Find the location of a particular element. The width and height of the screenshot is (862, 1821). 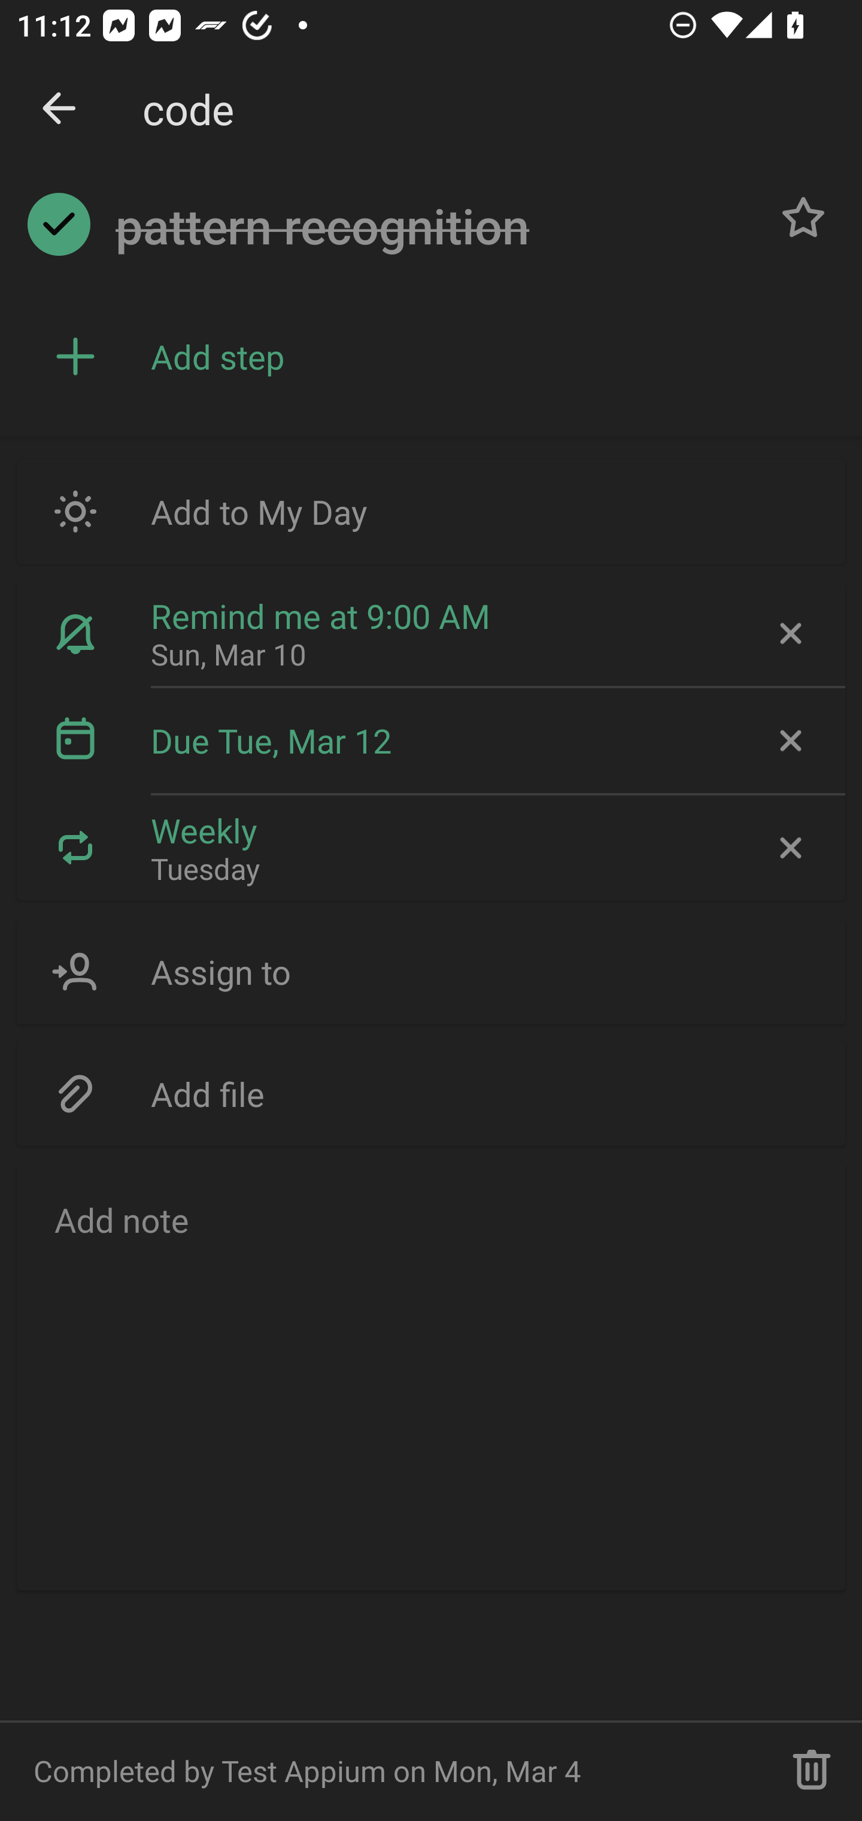

Remove reminder is located at coordinates (788, 634).